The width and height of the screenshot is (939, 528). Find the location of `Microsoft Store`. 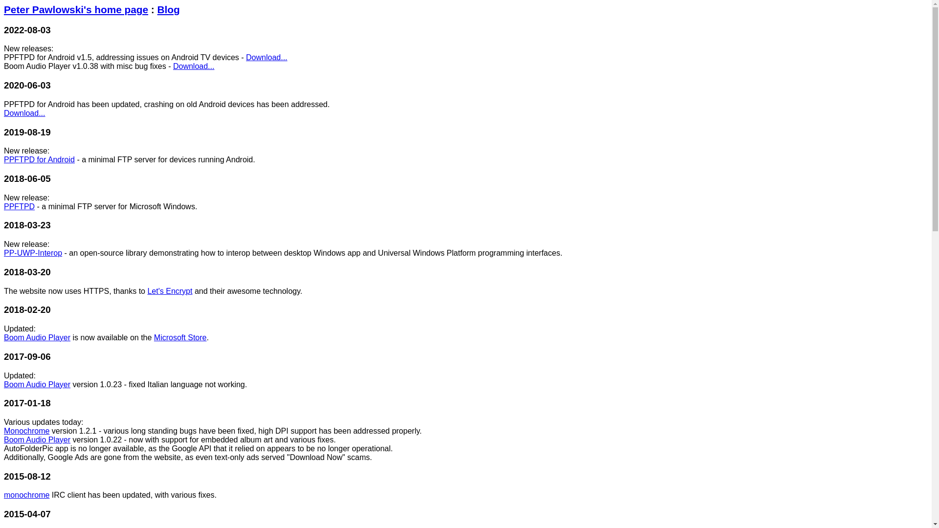

Microsoft Store is located at coordinates (180, 337).